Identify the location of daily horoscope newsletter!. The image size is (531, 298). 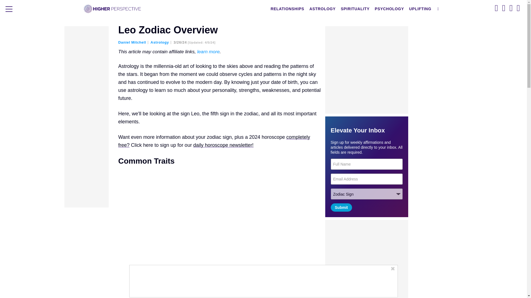
(223, 145).